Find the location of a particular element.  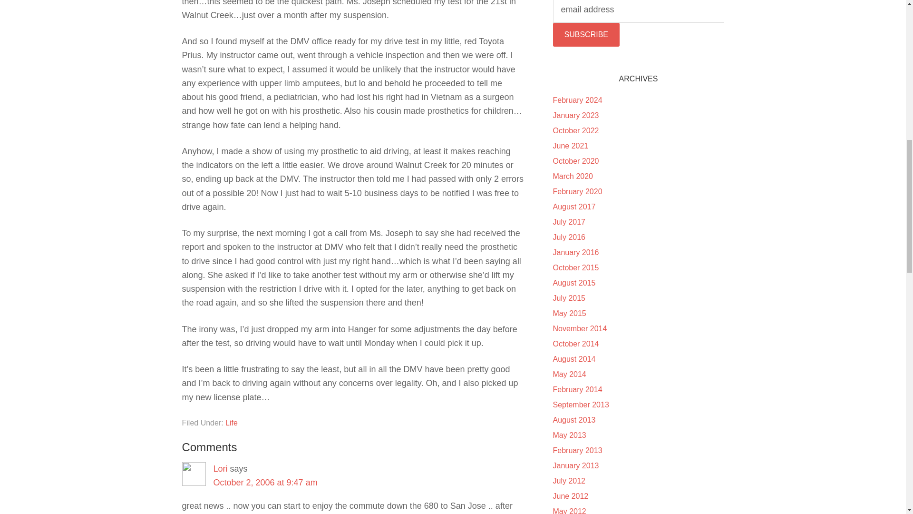

October 2015 is located at coordinates (575, 267).